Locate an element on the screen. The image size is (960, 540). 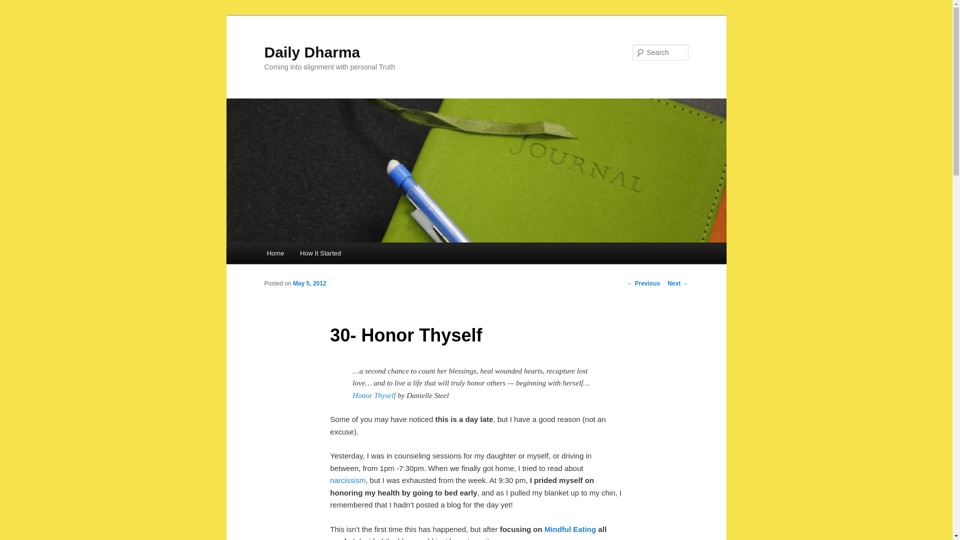
Daily Dharma is located at coordinates (312, 52).